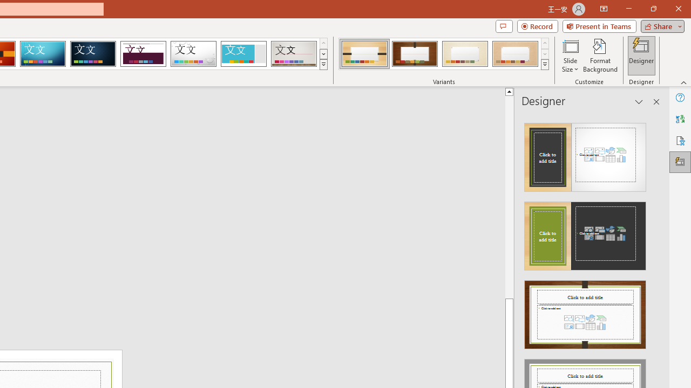 The height and width of the screenshot is (388, 691). I want to click on Organic Variant 1, so click(364, 54).